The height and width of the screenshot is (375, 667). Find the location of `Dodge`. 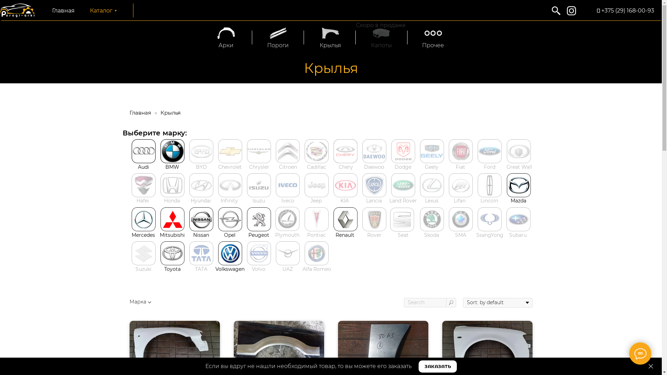

Dodge is located at coordinates (403, 167).